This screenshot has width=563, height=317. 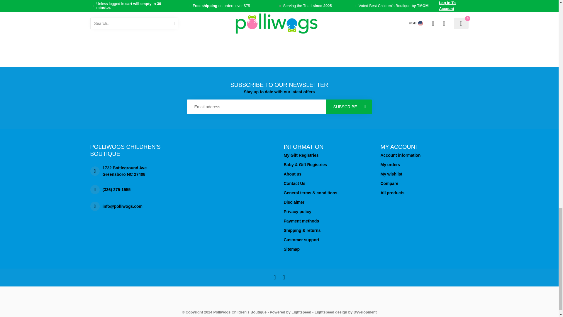 I want to click on My Gift Registries, so click(x=328, y=155).